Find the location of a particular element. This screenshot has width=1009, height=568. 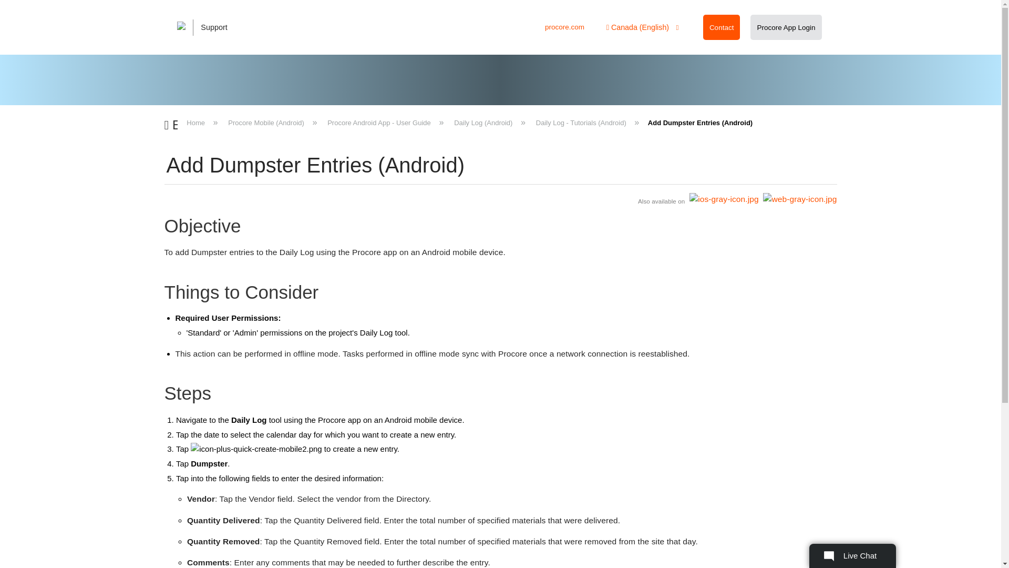

Support is located at coordinates (209, 27).